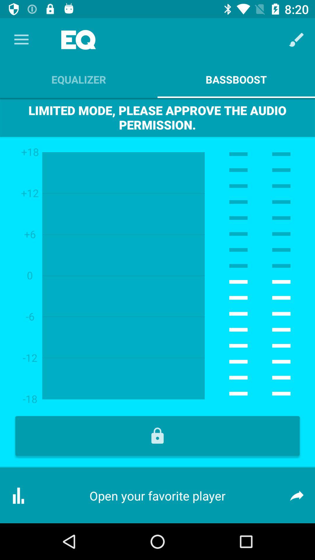 The height and width of the screenshot is (560, 315). Describe the element at coordinates (79, 79) in the screenshot. I see `open the equalizer icon` at that location.